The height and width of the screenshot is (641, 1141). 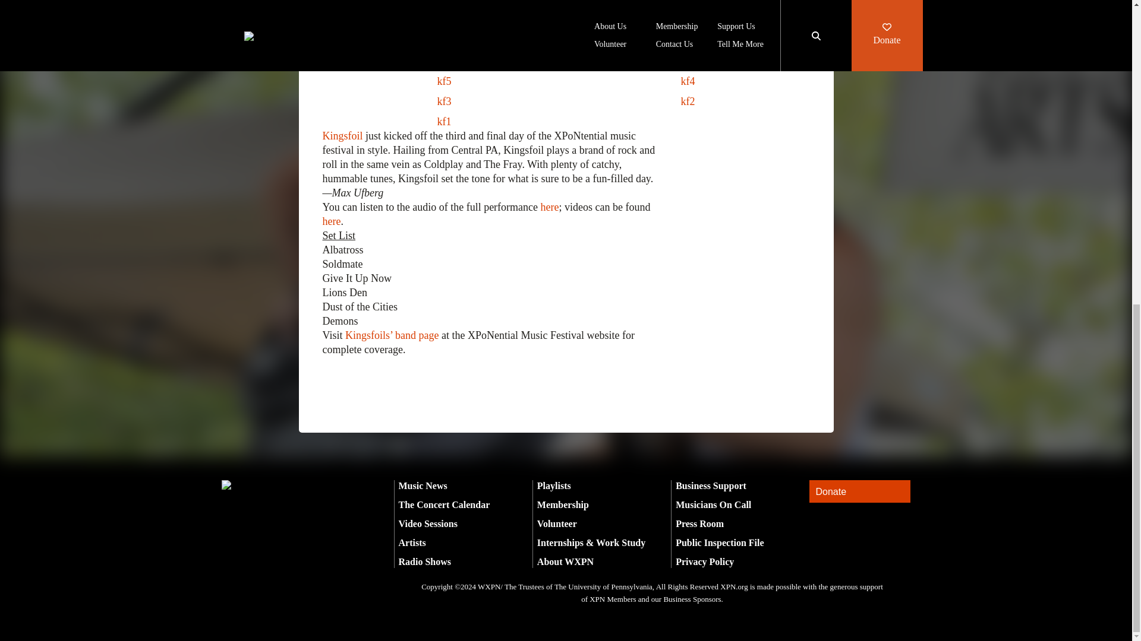 I want to click on Music News, so click(x=423, y=485).